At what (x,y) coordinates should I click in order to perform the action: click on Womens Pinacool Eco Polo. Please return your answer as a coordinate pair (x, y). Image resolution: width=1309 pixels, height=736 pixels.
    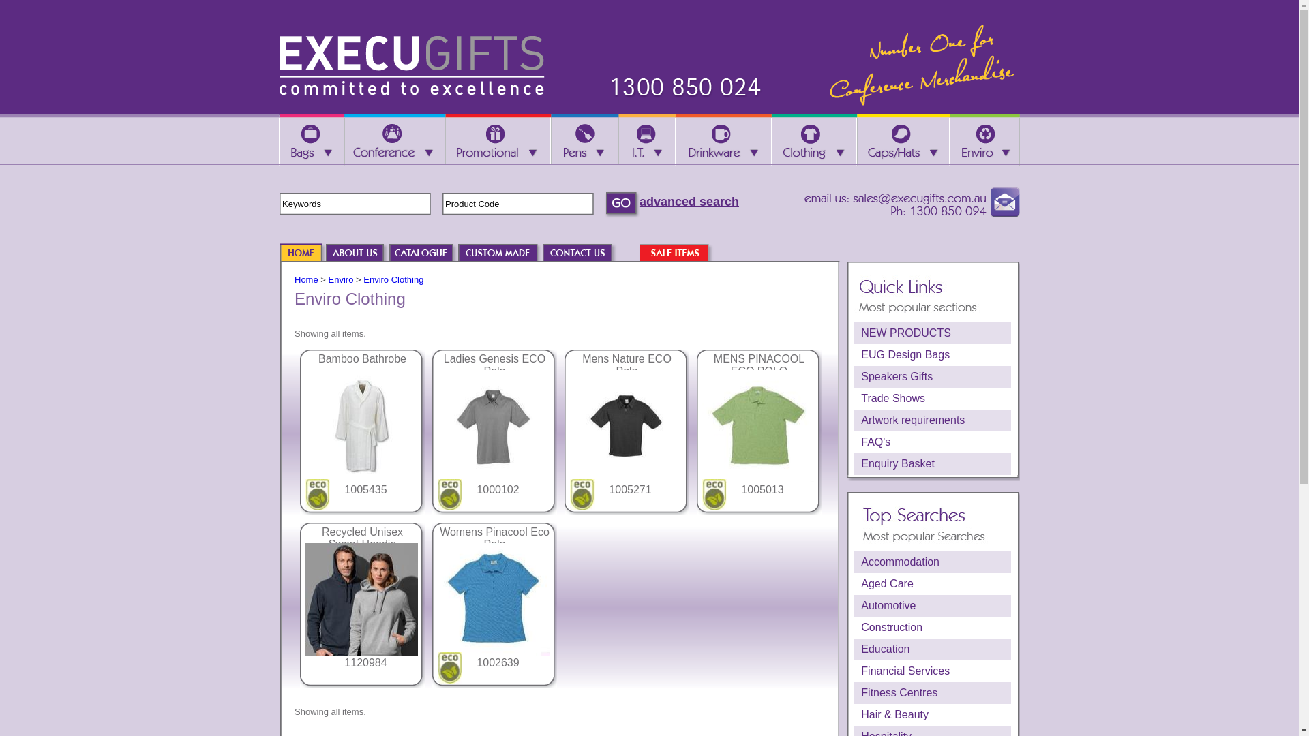
    Looking at the image, I should click on (495, 538).